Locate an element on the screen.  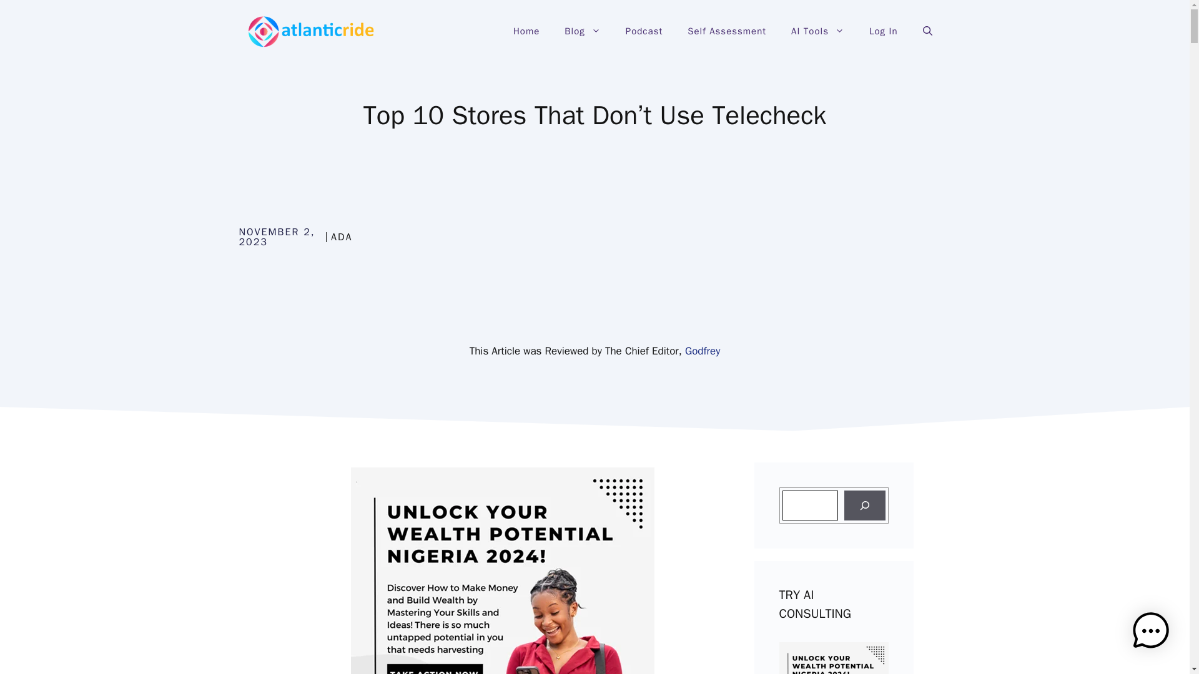
Log In is located at coordinates (883, 31).